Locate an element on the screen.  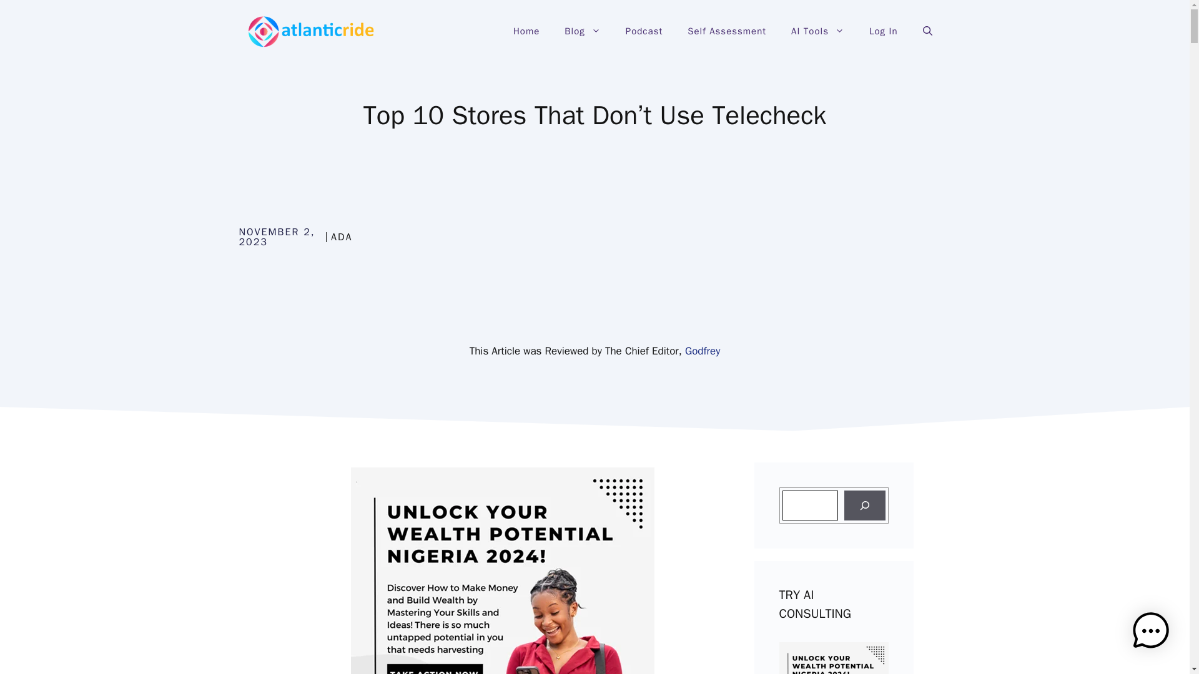
Log In is located at coordinates (883, 31).